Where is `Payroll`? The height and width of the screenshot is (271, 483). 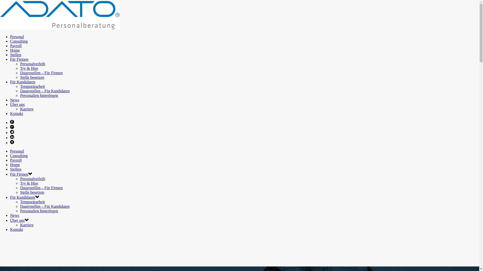
Payroll is located at coordinates (16, 160).